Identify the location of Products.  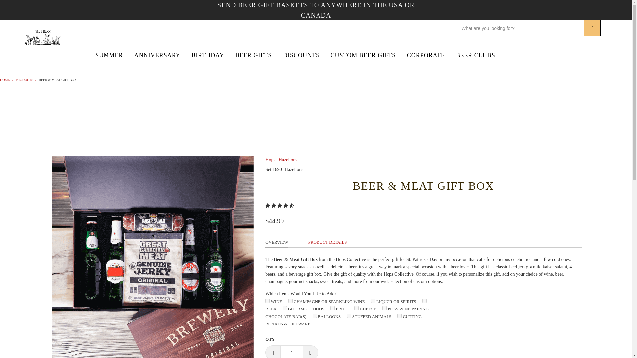
(24, 80).